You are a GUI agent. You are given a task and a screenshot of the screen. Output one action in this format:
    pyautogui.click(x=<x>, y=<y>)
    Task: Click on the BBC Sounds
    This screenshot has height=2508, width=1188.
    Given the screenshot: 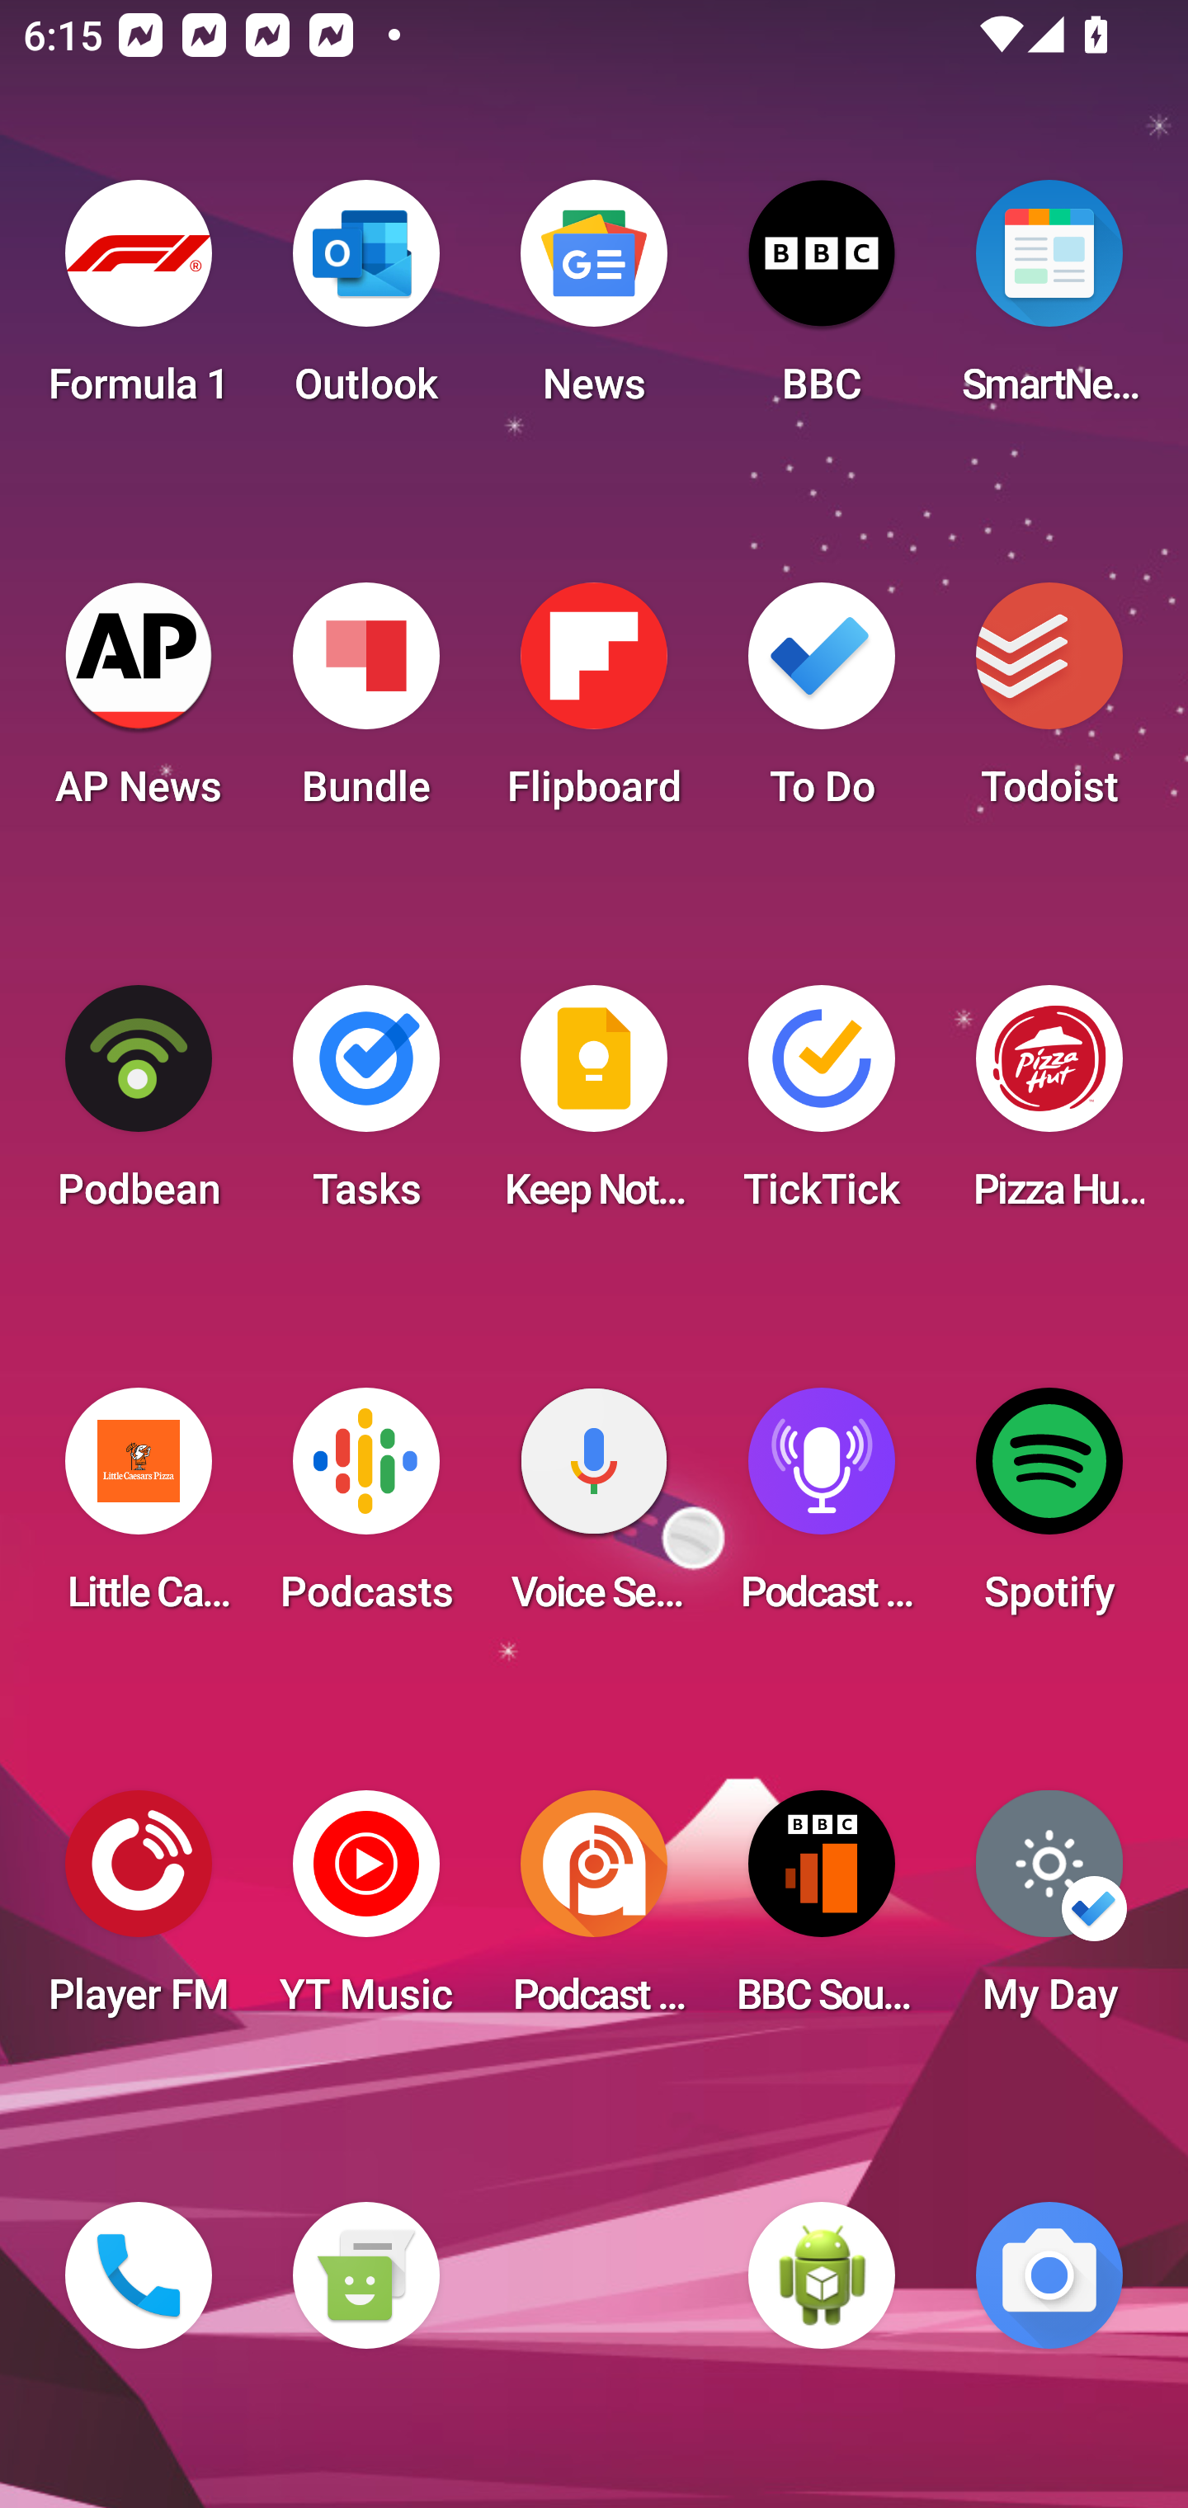 What is the action you would take?
    pyautogui.click(x=822, y=1912)
    